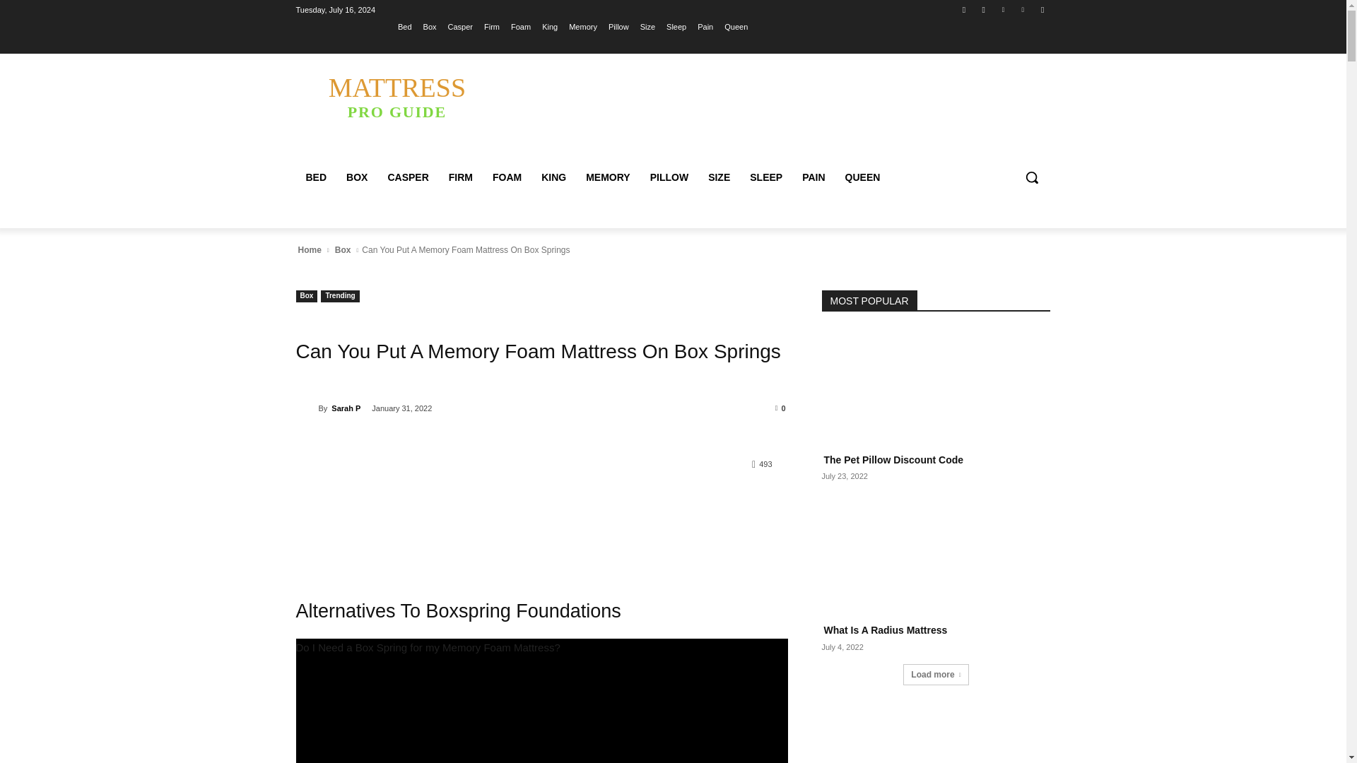 This screenshot has height=763, width=1357. Describe the element at coordinates (459, 26) in the screenshot. I see `Casper` at that location.